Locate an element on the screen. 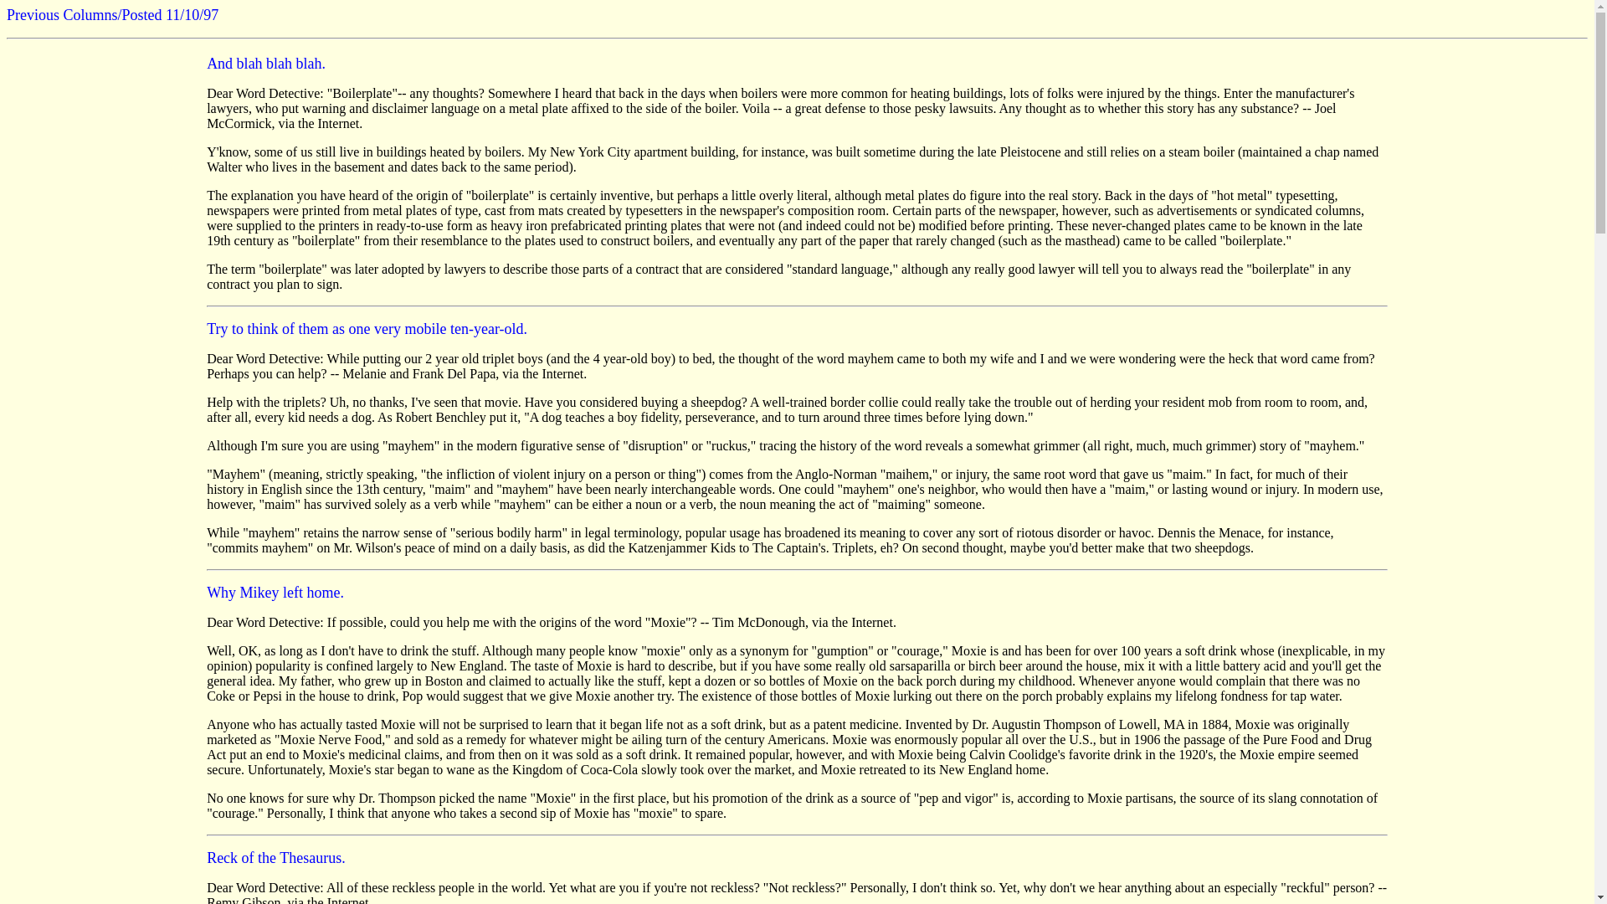 The height and width of the screenshot is (904, 1607). Reck of the Thesaurus. is located at coordinates (276, 858).